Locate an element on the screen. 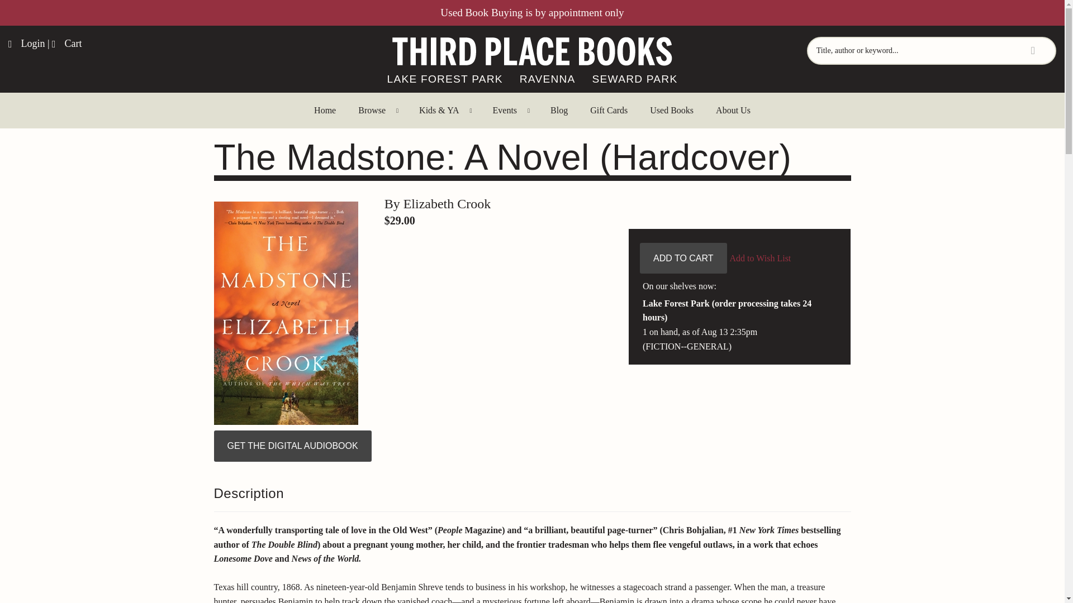  Used Book Buying is by appointment only is located at coordinates (531, 12).